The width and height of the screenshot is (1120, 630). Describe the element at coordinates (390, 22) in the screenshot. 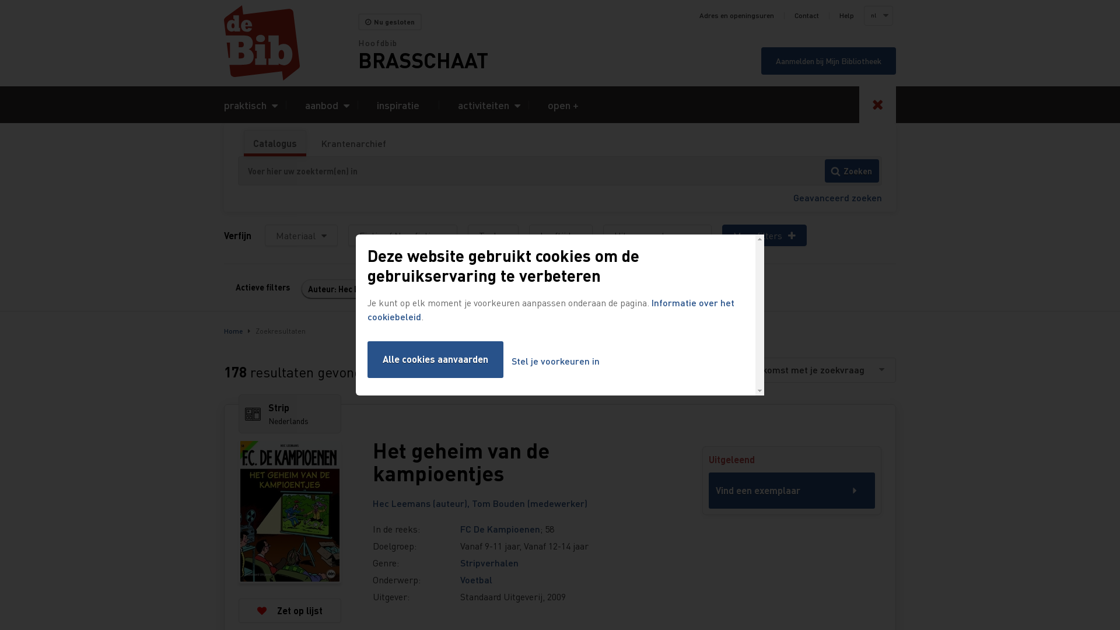

I see `Nu gesloten` at that location.